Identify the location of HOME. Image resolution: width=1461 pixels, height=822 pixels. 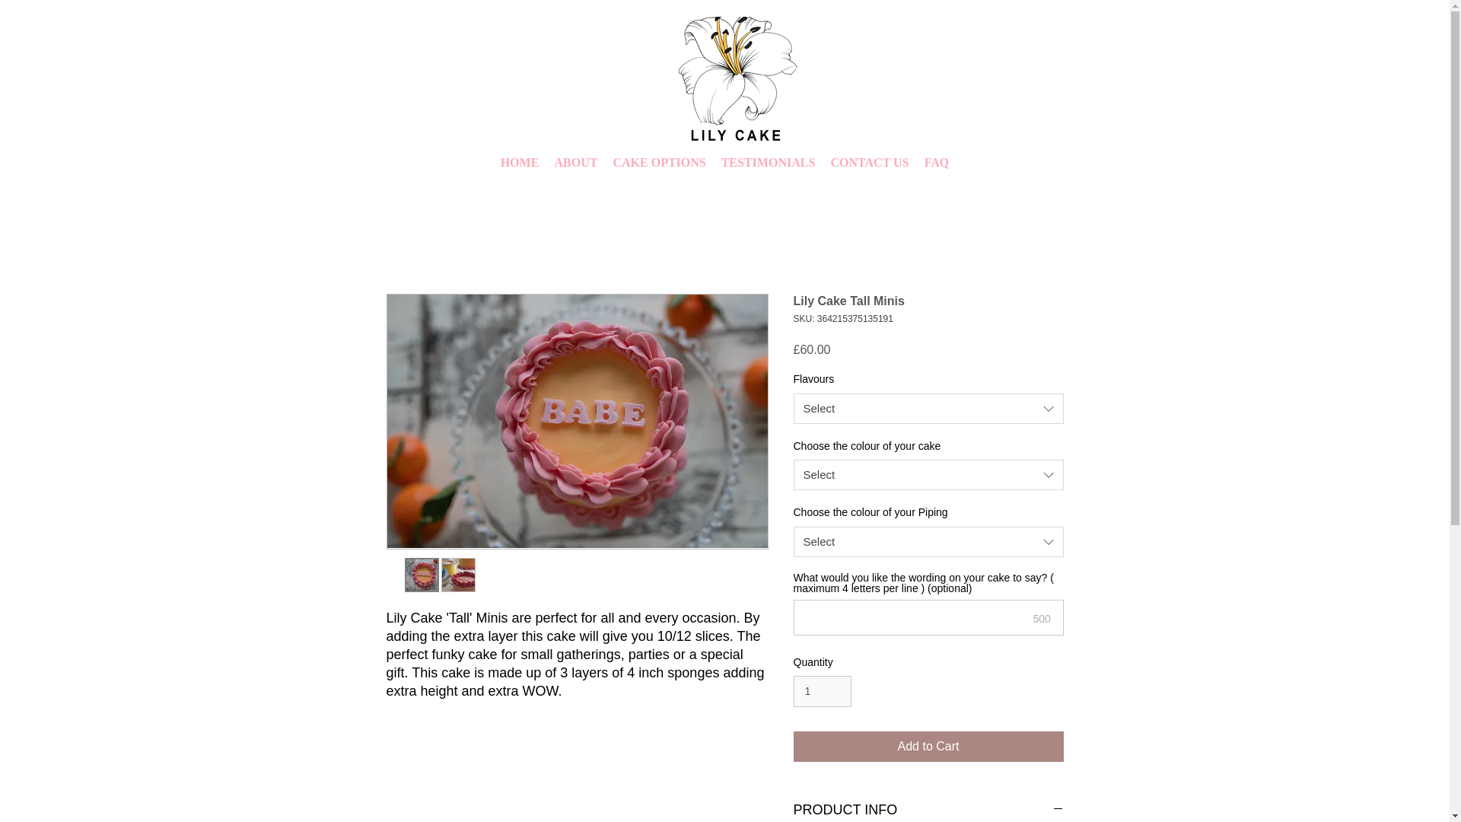
(519, 162).